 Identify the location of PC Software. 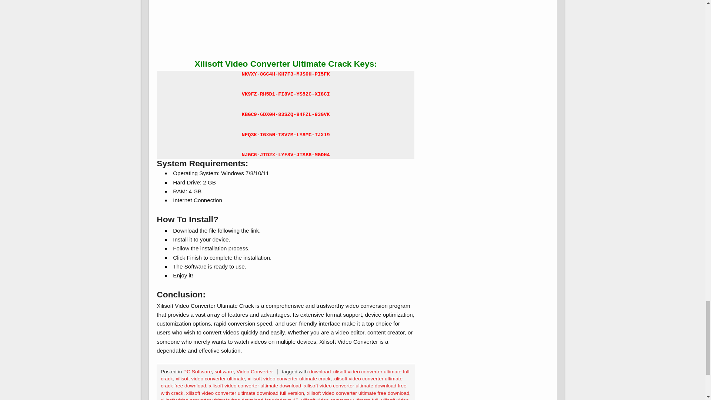
(198, 371).